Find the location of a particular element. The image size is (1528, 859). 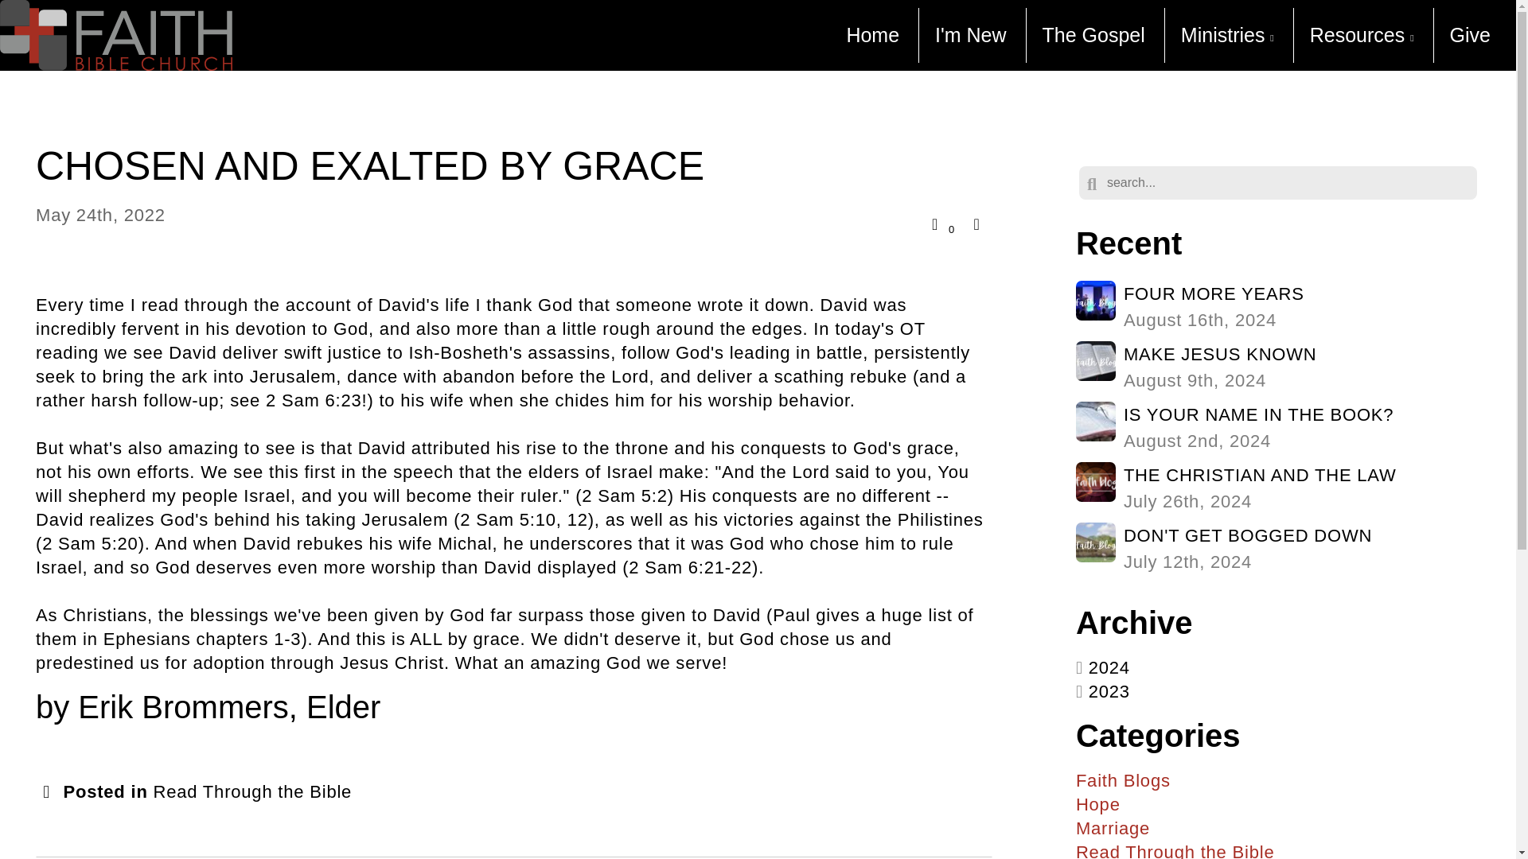

Give is located at coordinates (1469, 35).